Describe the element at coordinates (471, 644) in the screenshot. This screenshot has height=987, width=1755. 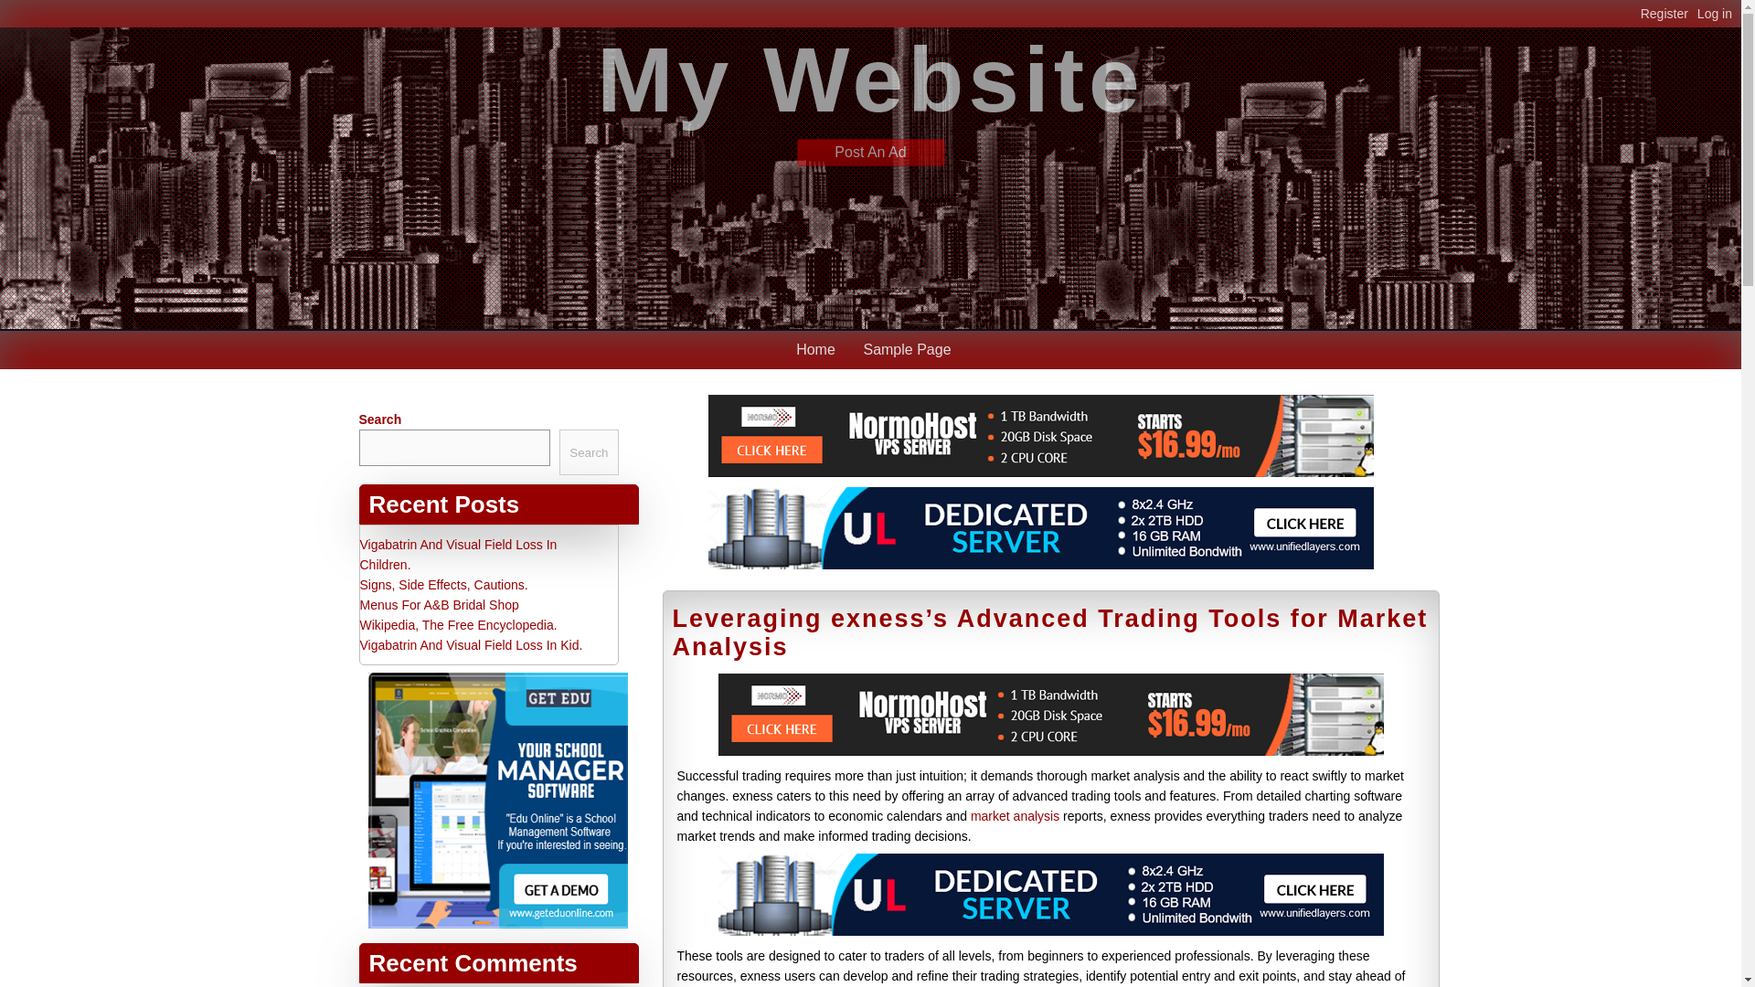
I see `Vigabatrin And Visual Field Loss In Kid.` at that location.